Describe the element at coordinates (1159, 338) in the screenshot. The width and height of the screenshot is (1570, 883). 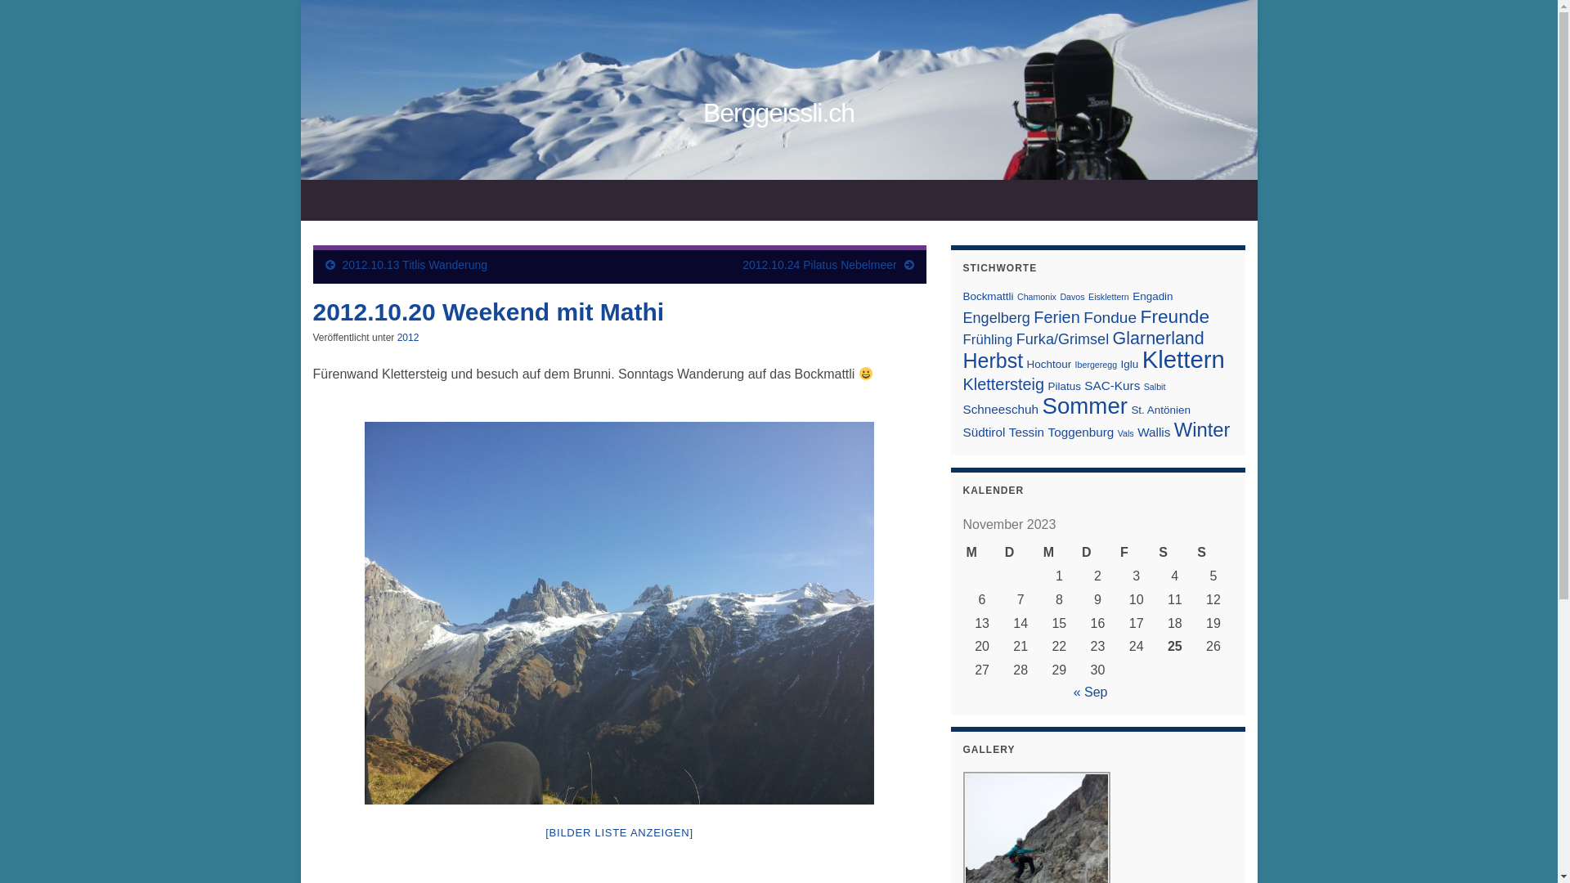
I see `Glarnerland` at that location.